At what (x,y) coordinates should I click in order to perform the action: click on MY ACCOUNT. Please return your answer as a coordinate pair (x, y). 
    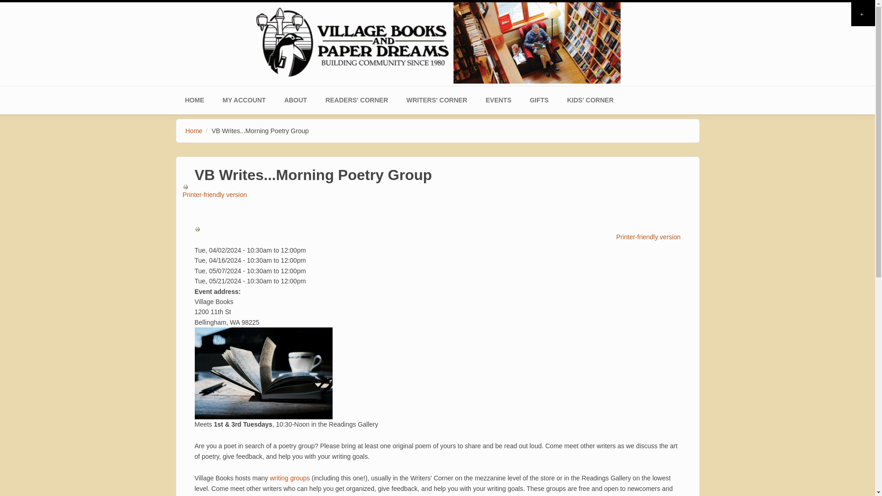
    Looking at the image, I should click on (243, 100).